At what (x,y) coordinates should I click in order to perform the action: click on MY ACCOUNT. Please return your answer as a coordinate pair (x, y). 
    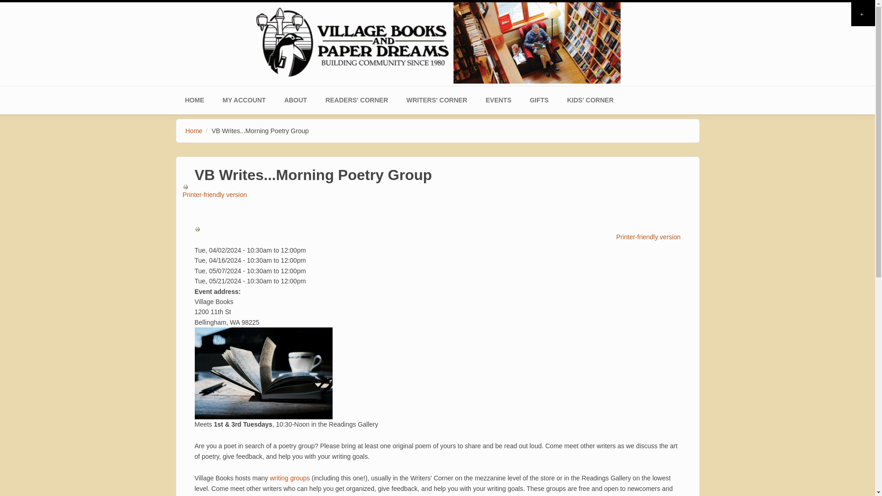
    Looking at the image, I should click on (243, 100).